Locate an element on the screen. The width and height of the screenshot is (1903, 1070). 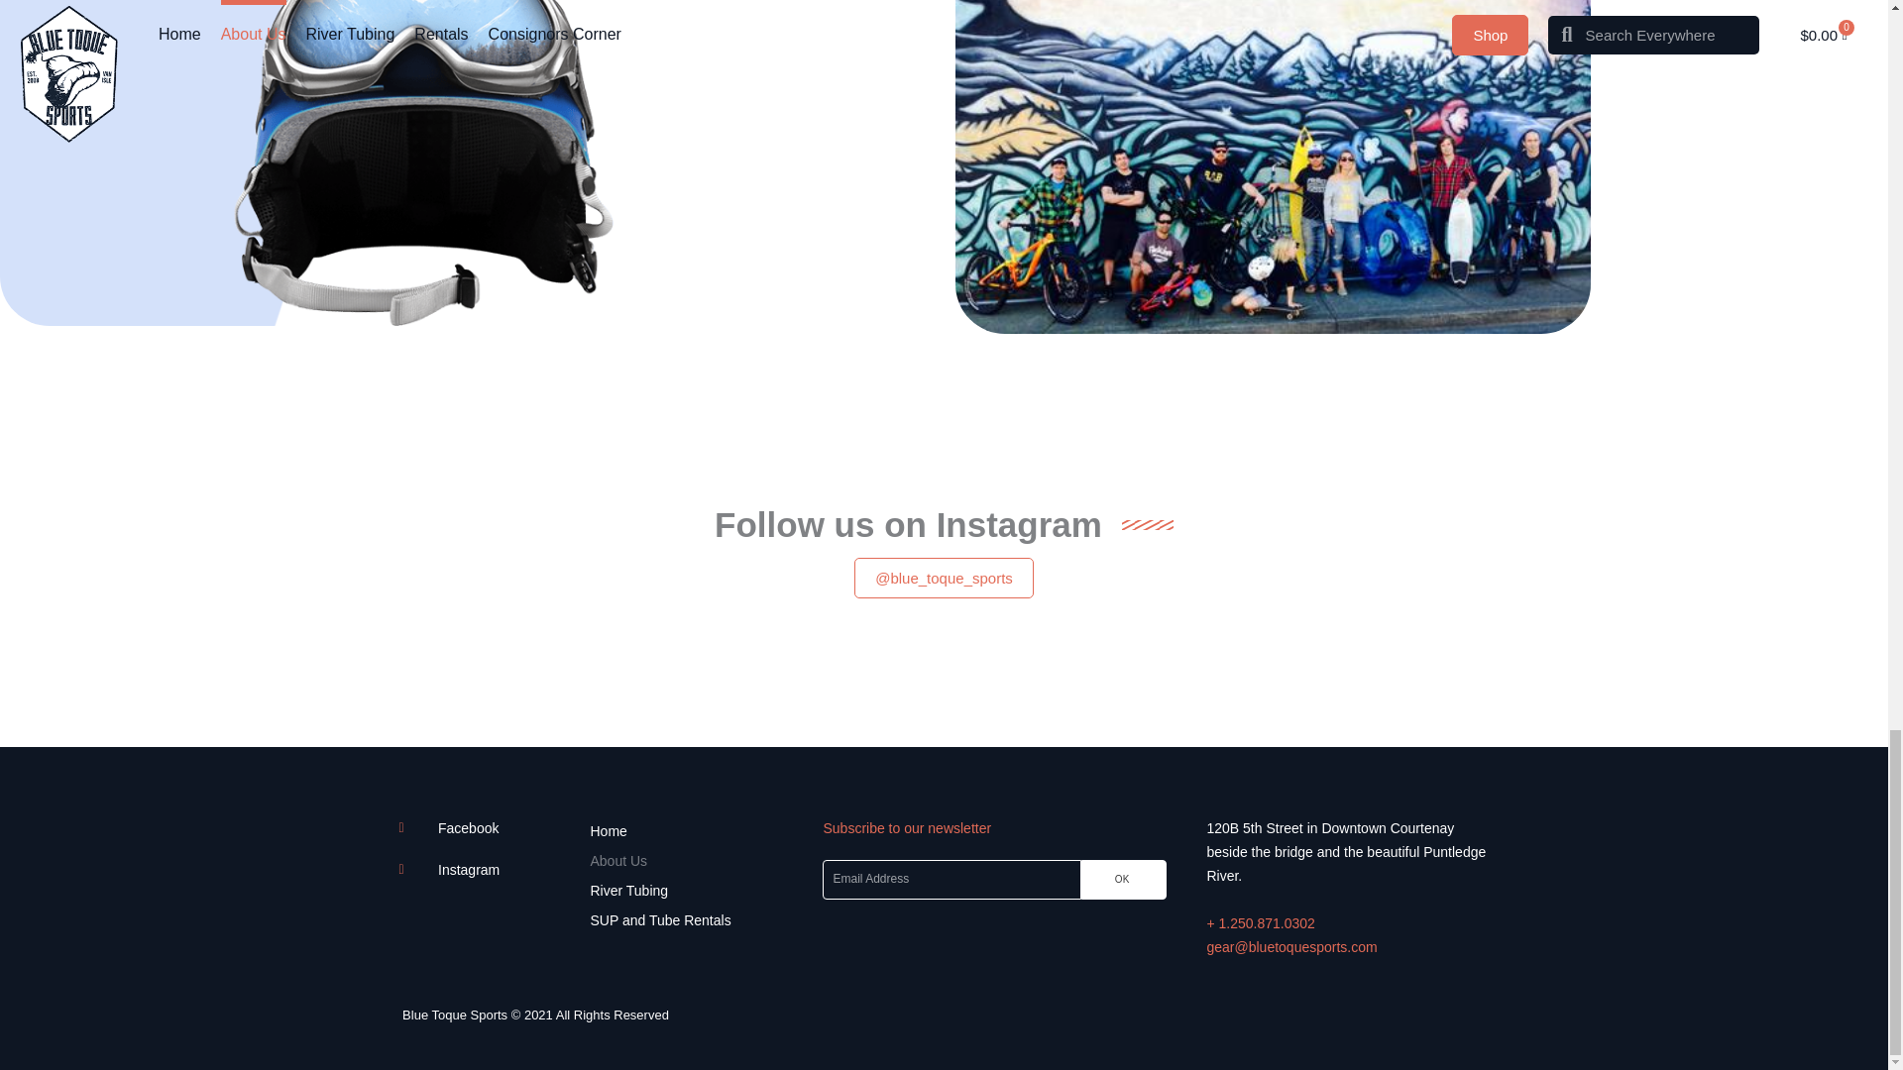
Home is located at coordinates (696, 831).